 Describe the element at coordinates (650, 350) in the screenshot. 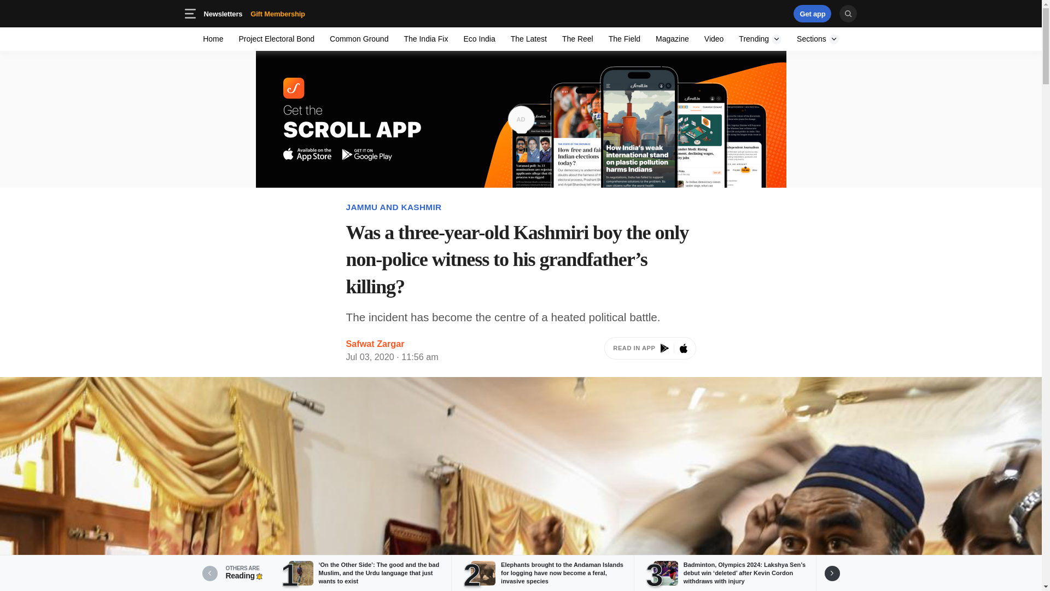

I see `Magazine` at that location.